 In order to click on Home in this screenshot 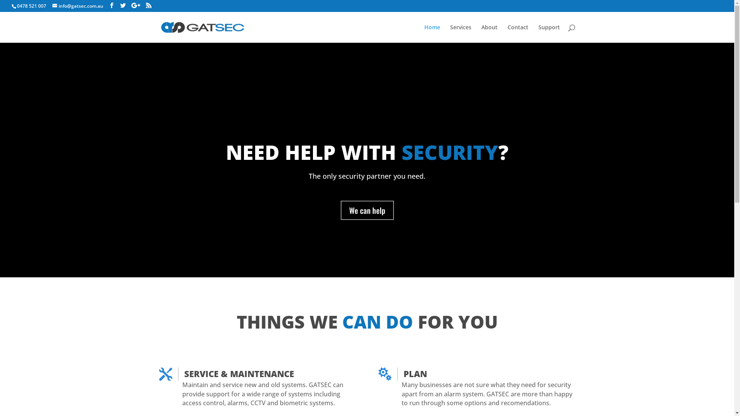, I will do `click(432, 34)`.